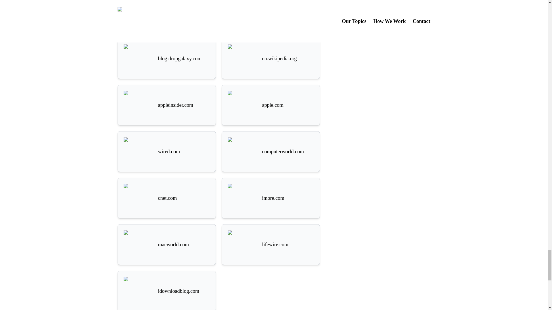  Describe the element at coordinates (242, 105) in the screenshot. I see `Logo of apple.com` at that location.